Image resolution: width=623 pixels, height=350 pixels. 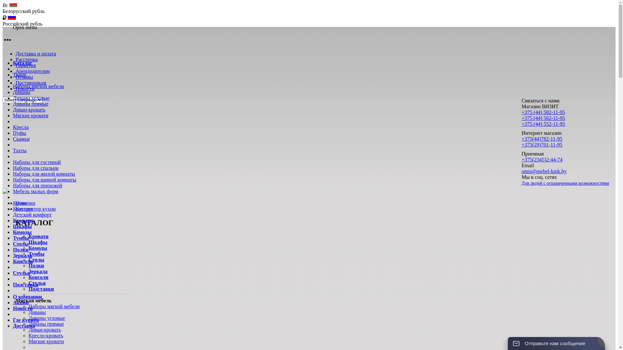 What do you see at coordinates (542, 139) in the screenshot?
I see `+375(44)782-11-95` at bounding box center [542, 139].